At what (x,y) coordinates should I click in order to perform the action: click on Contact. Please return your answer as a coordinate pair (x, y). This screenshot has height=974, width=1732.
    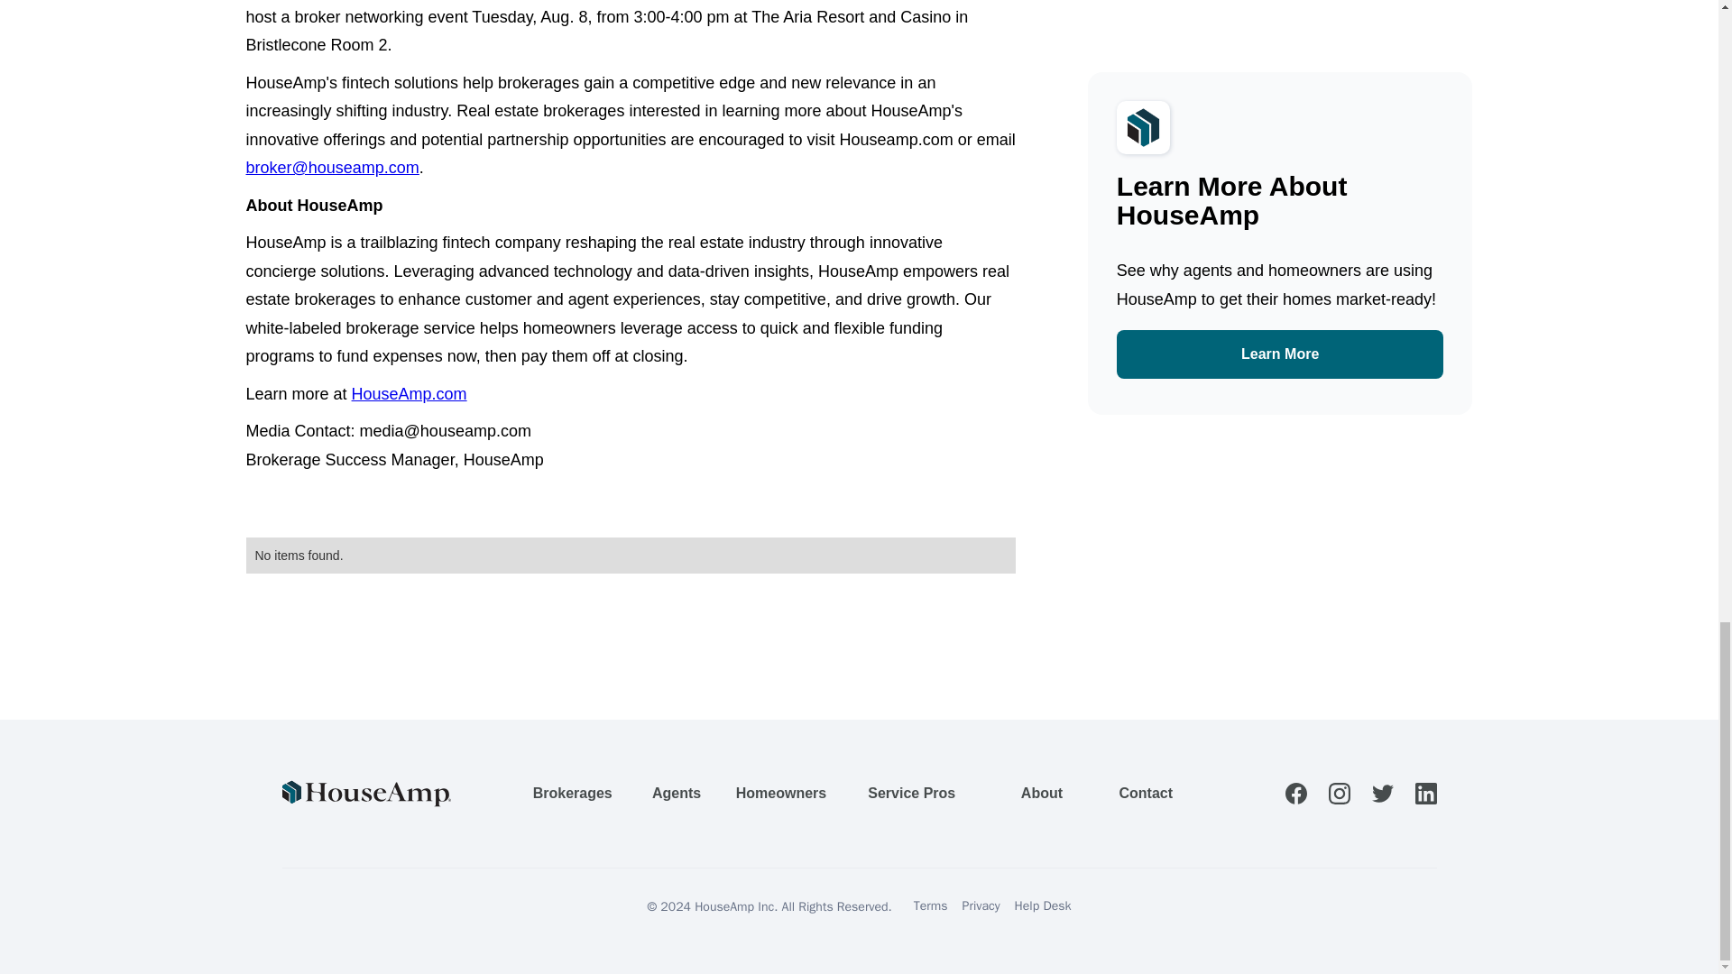
    Looking at the image, I should click on (1146, 793).